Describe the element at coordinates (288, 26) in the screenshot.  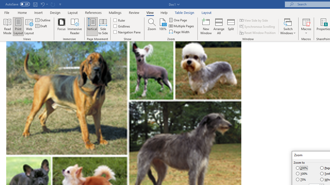
I see `Switch Windows` at that location.